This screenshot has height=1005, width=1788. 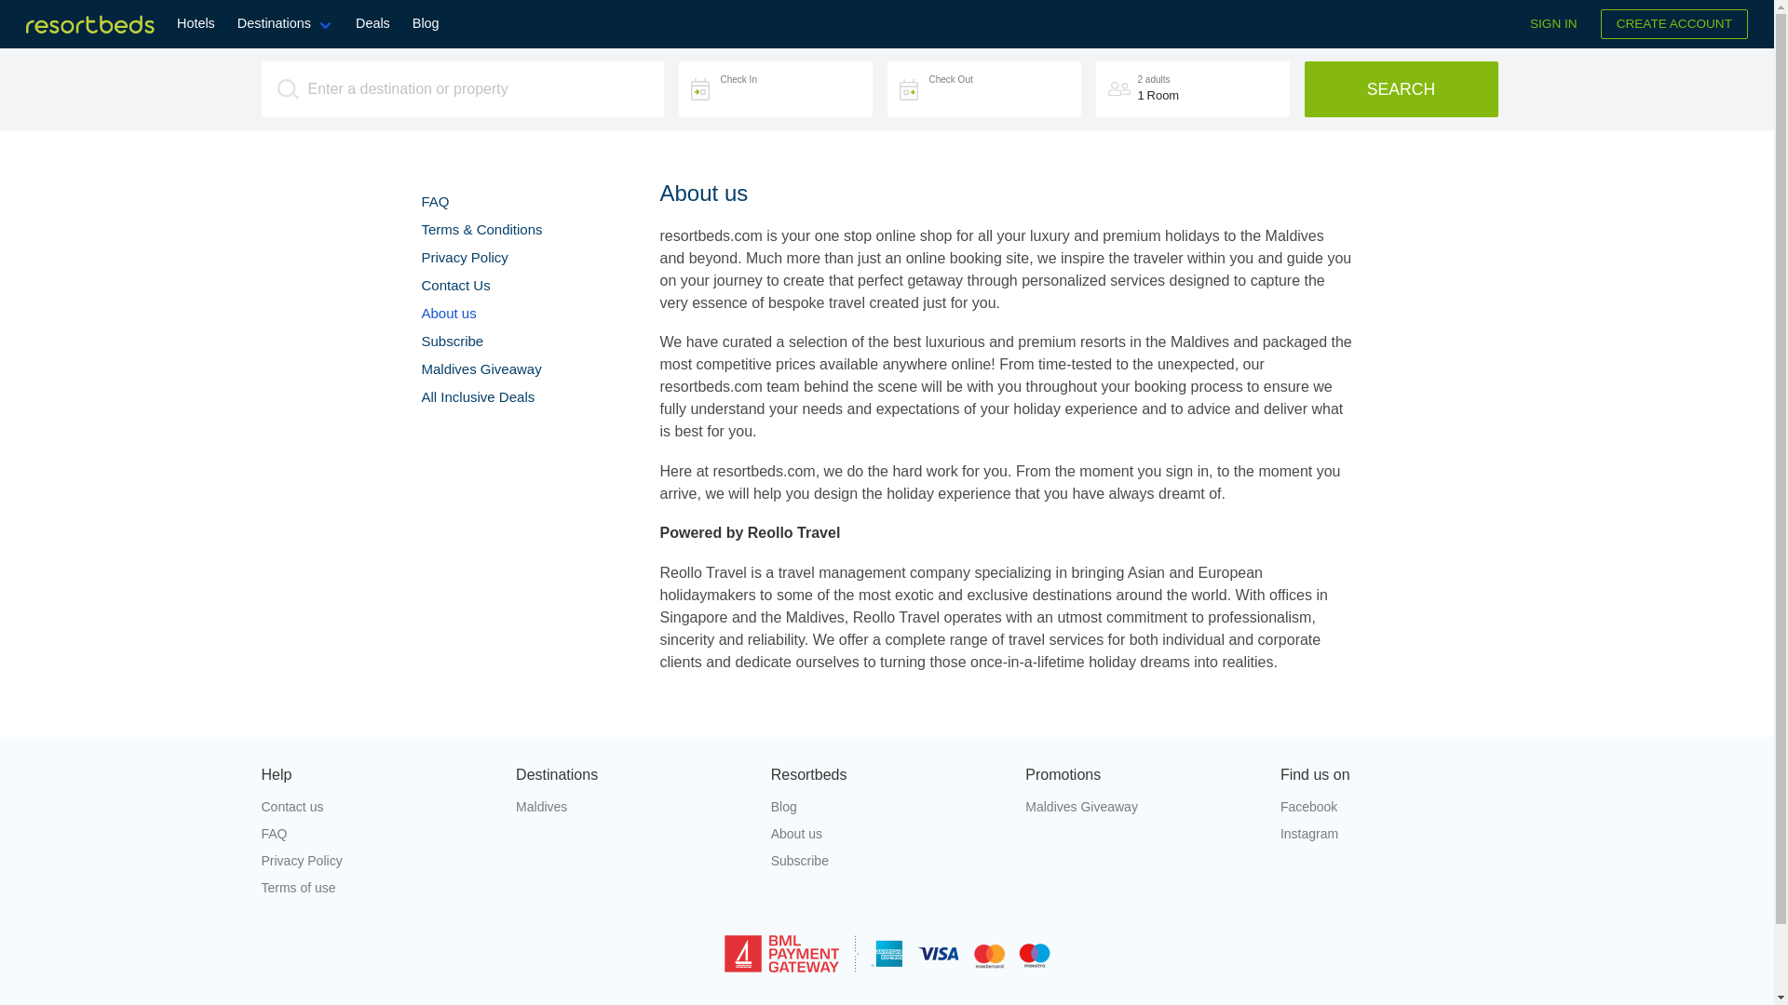 What do you see at coordinates (887, 808) in the screenshot?
I see `Blog` at bounding box center [887, 808].